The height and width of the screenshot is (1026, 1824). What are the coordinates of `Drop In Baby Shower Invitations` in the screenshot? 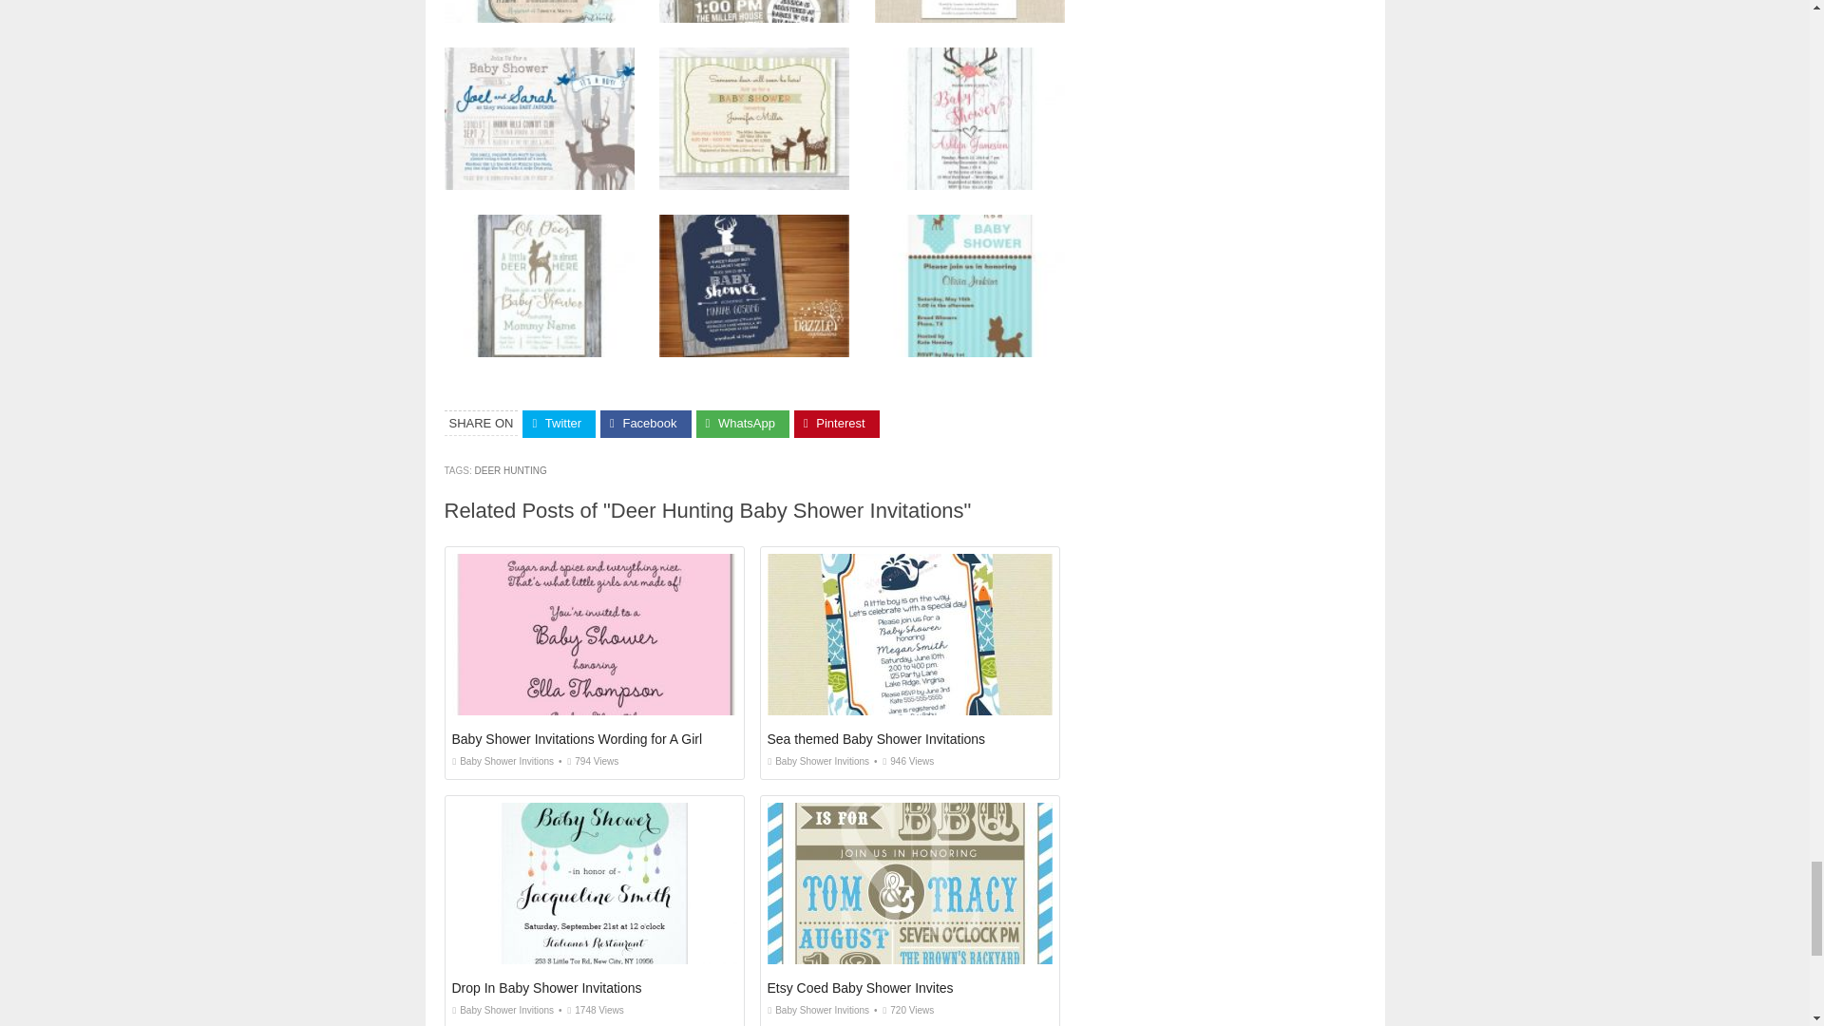 It's located at (547, 988).